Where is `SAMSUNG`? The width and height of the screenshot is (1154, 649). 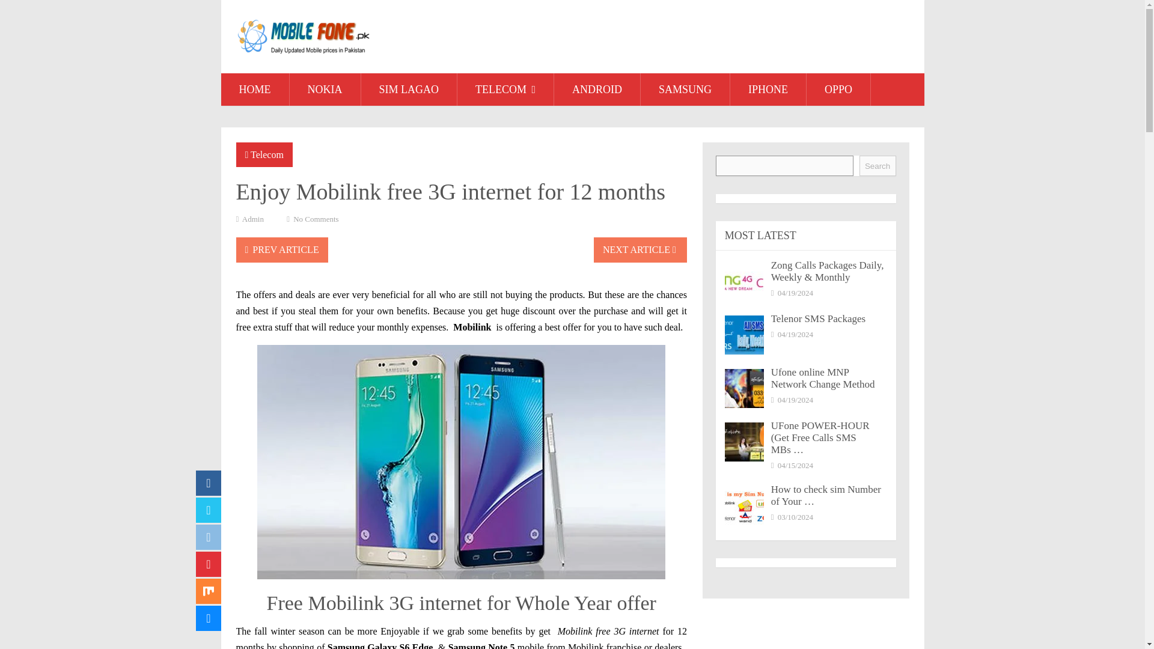
SAMSUNG is located at coordinates (685, 90).